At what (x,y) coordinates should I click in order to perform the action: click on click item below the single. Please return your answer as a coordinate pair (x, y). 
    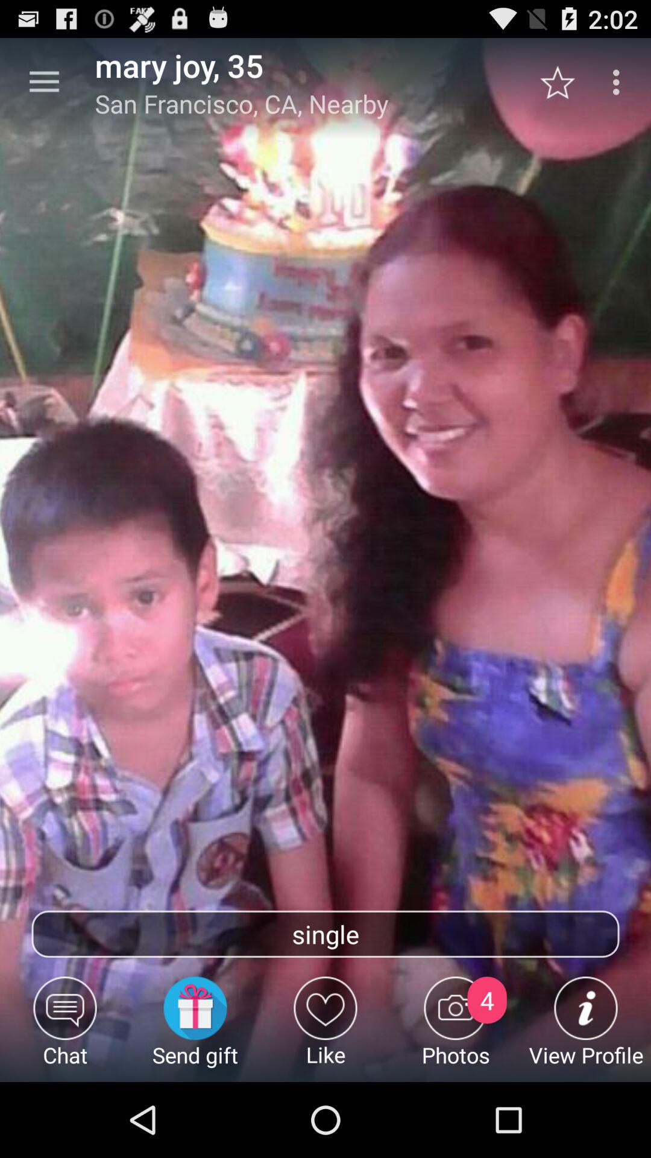
    Looking at the image, I should click on (195, 1029).